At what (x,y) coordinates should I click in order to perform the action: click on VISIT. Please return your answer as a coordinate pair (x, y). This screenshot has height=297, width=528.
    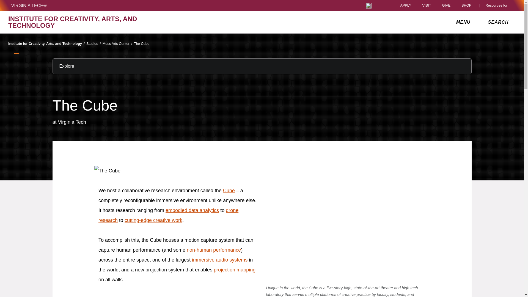
    Looking at the image, I should click on (426, 5).